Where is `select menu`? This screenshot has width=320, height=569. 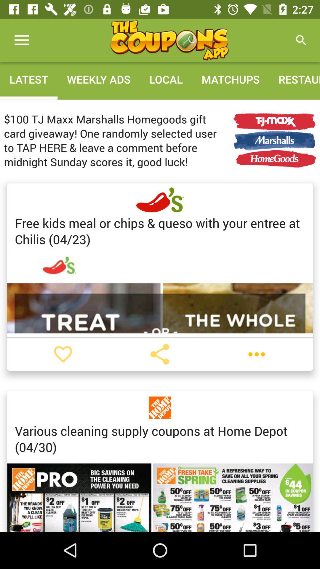
select menu is located at coordinates (257, 354).